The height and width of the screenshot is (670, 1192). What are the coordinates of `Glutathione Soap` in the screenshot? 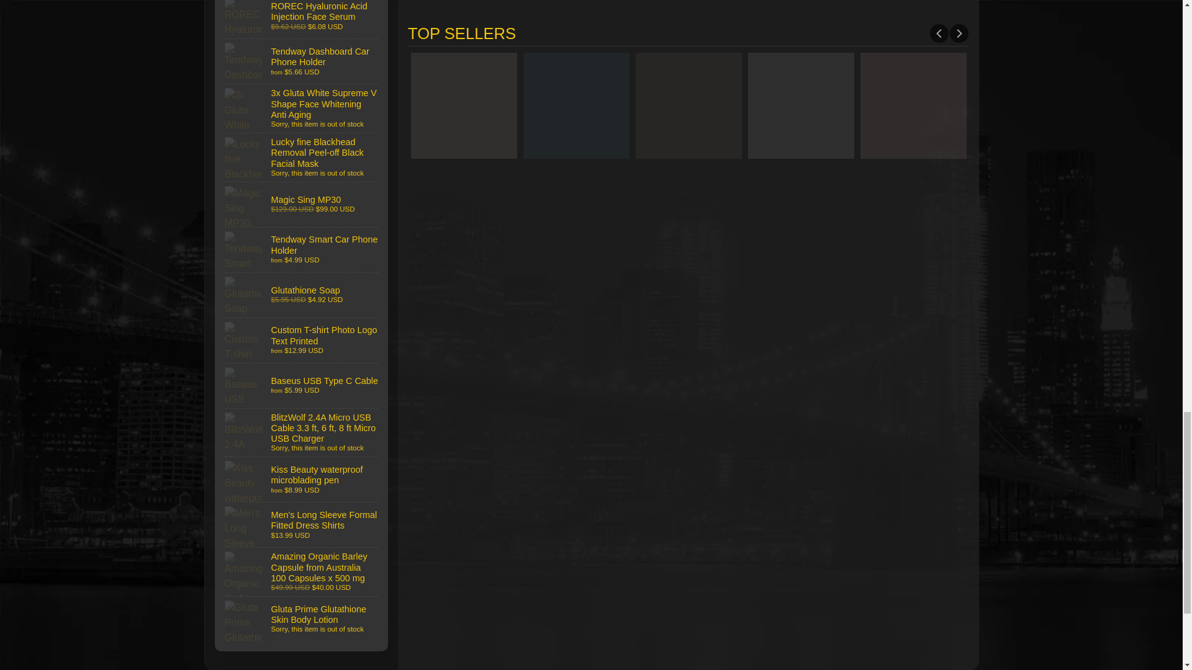 It's located at (302, 295).